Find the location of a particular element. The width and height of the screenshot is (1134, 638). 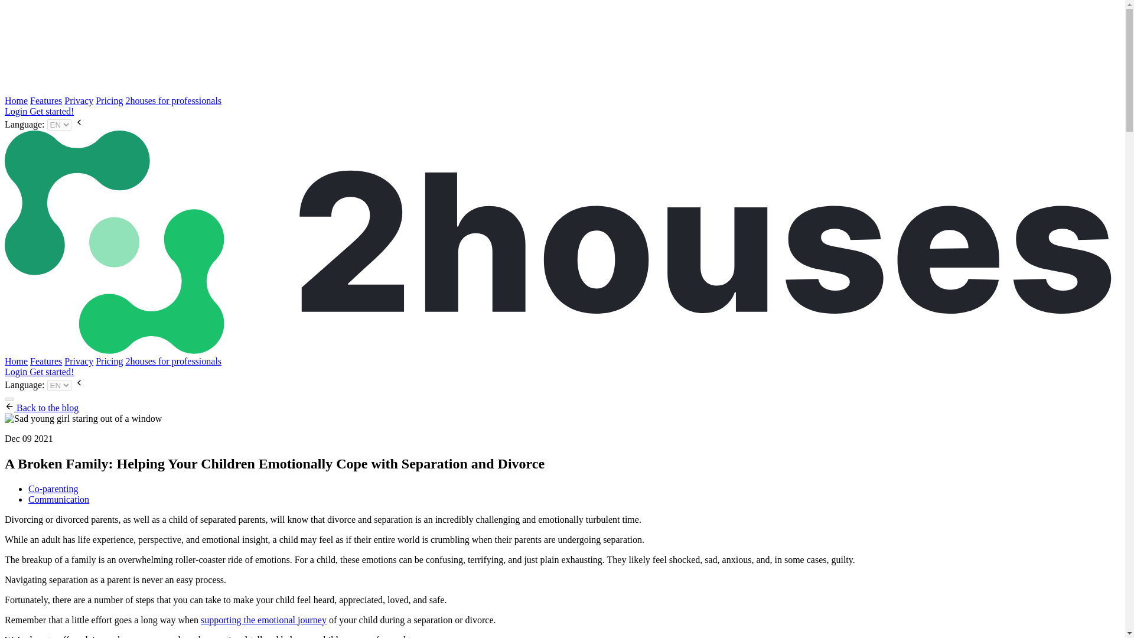

Home is located at coordinates (15, 360).